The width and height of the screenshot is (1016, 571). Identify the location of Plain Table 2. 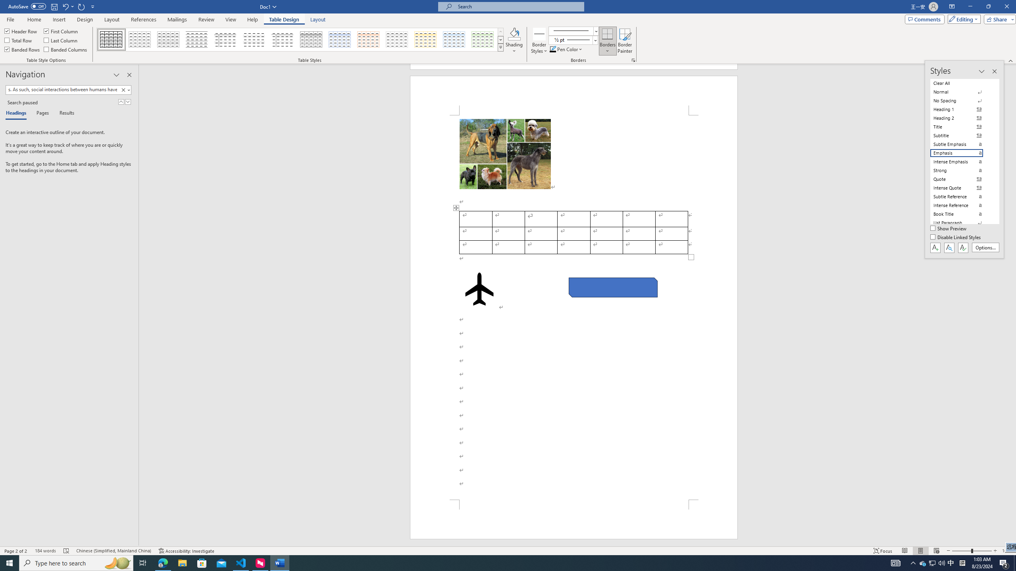
(197, 40).